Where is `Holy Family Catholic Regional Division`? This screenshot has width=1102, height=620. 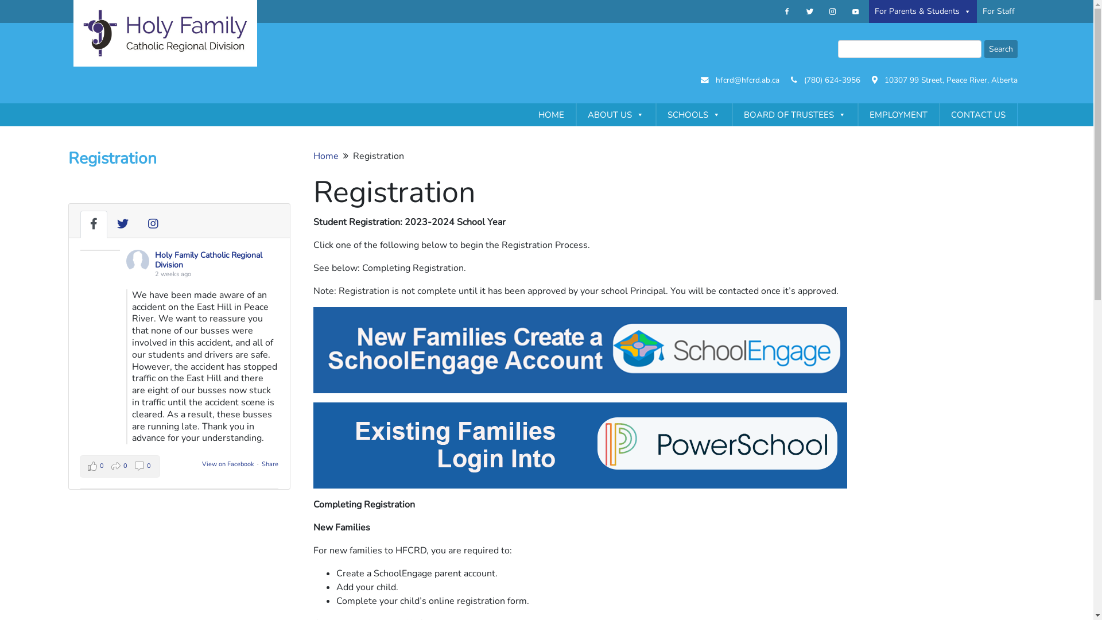
Holy Family Catholic Regional Division is located at coordinates (209, 260).